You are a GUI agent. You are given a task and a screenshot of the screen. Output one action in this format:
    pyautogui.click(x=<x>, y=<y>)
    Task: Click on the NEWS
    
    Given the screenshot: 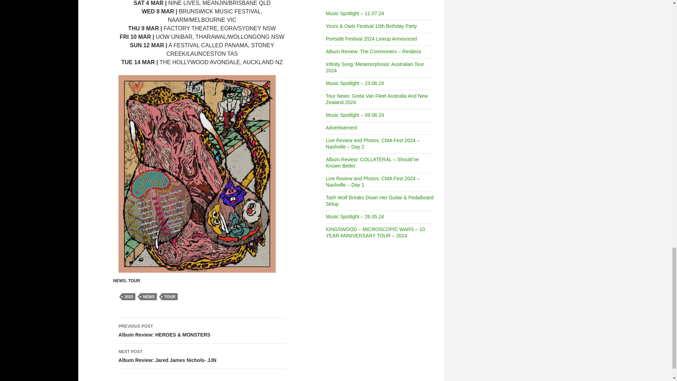 What is the action you would take?
    pyautogui.click(x=148, y=296)
    